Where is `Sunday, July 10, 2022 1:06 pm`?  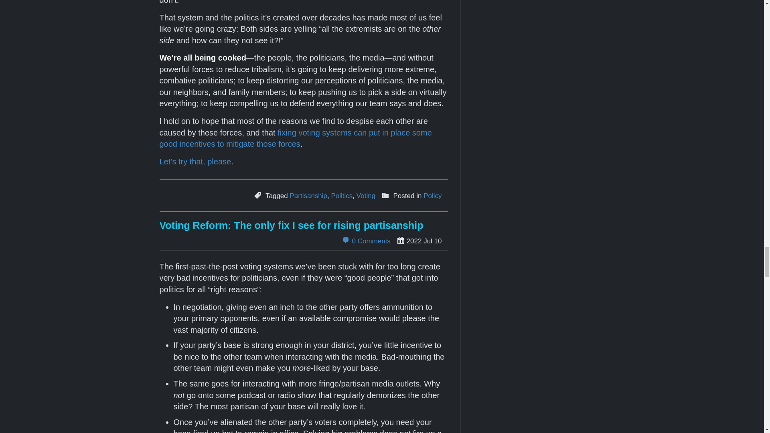
Sunday, July 10, 2022 1:06 pm is located at coordinates (419, 241).